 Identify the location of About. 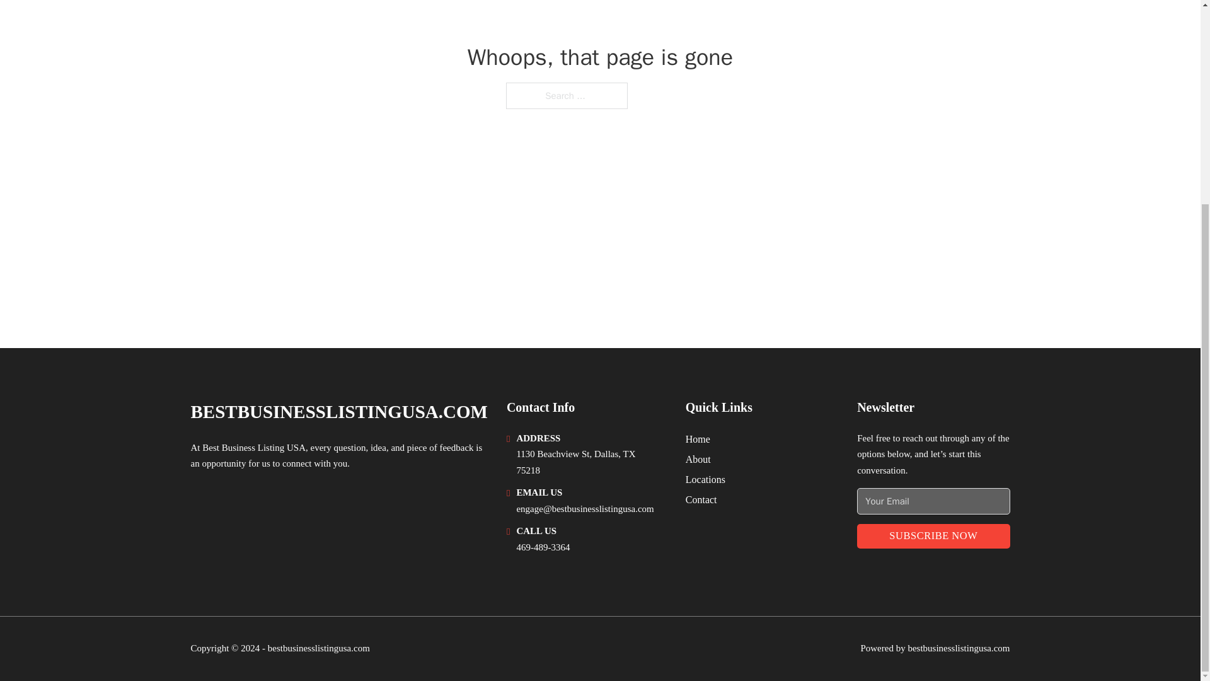
(698, 459).